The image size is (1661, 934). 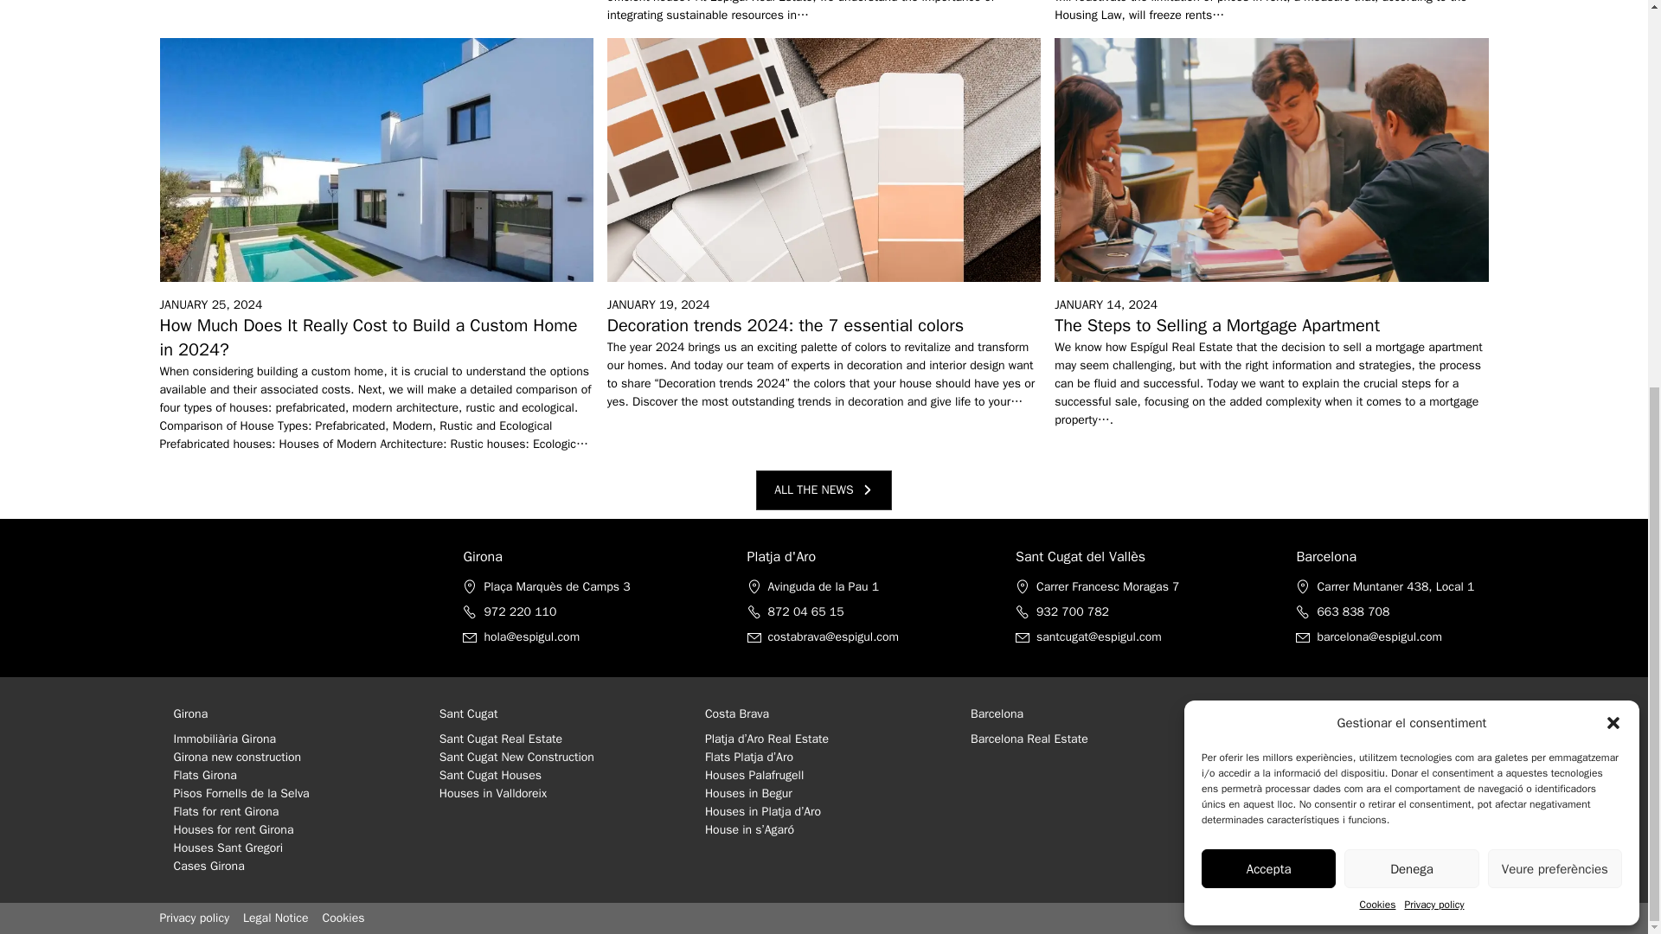 I want to click on ALL THE NEWS, so click(x=824, y=489).